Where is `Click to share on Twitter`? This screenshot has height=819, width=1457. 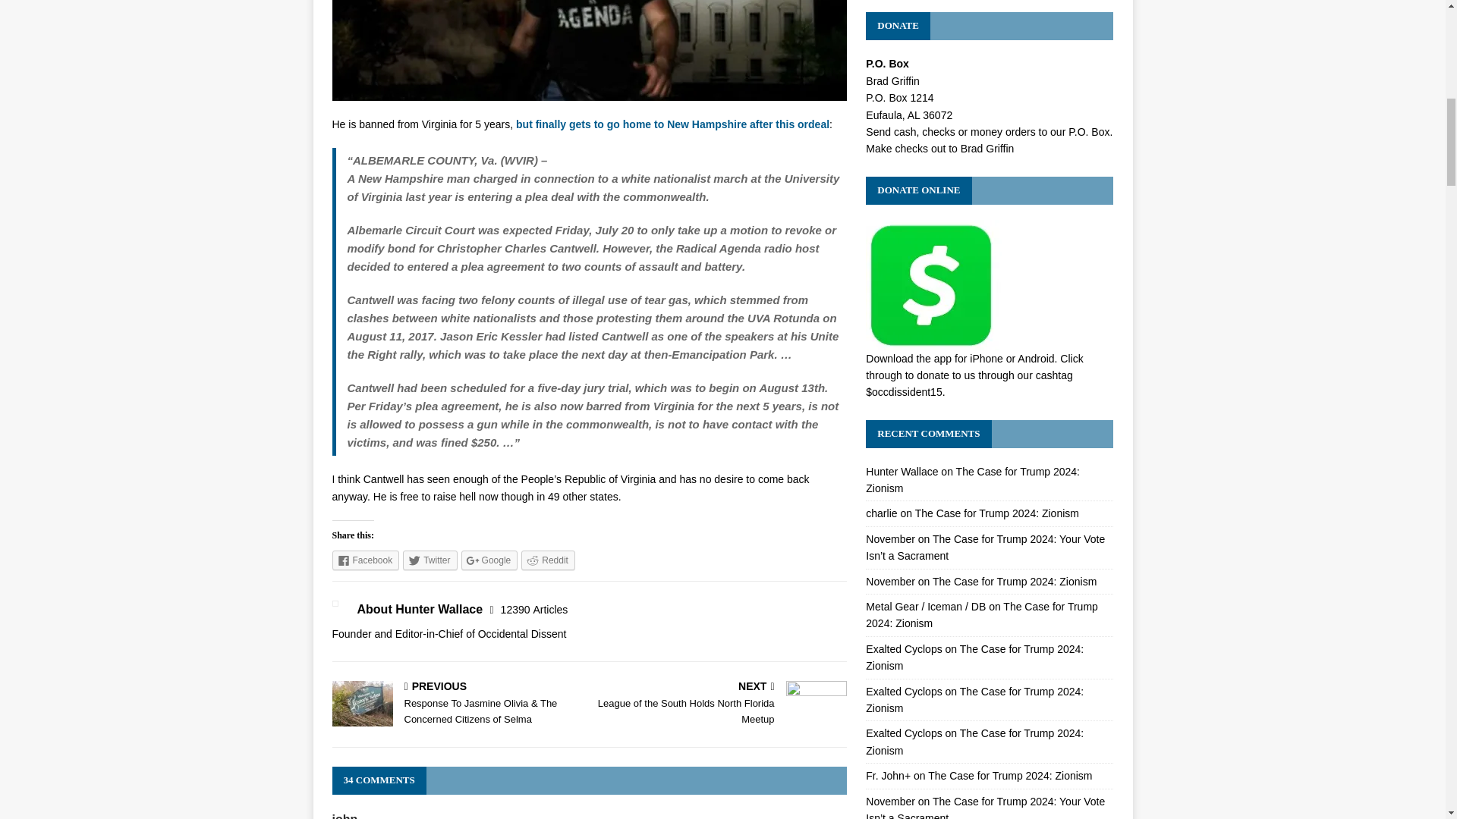
Click to share on Twitter is located at coordinates (430, 560).